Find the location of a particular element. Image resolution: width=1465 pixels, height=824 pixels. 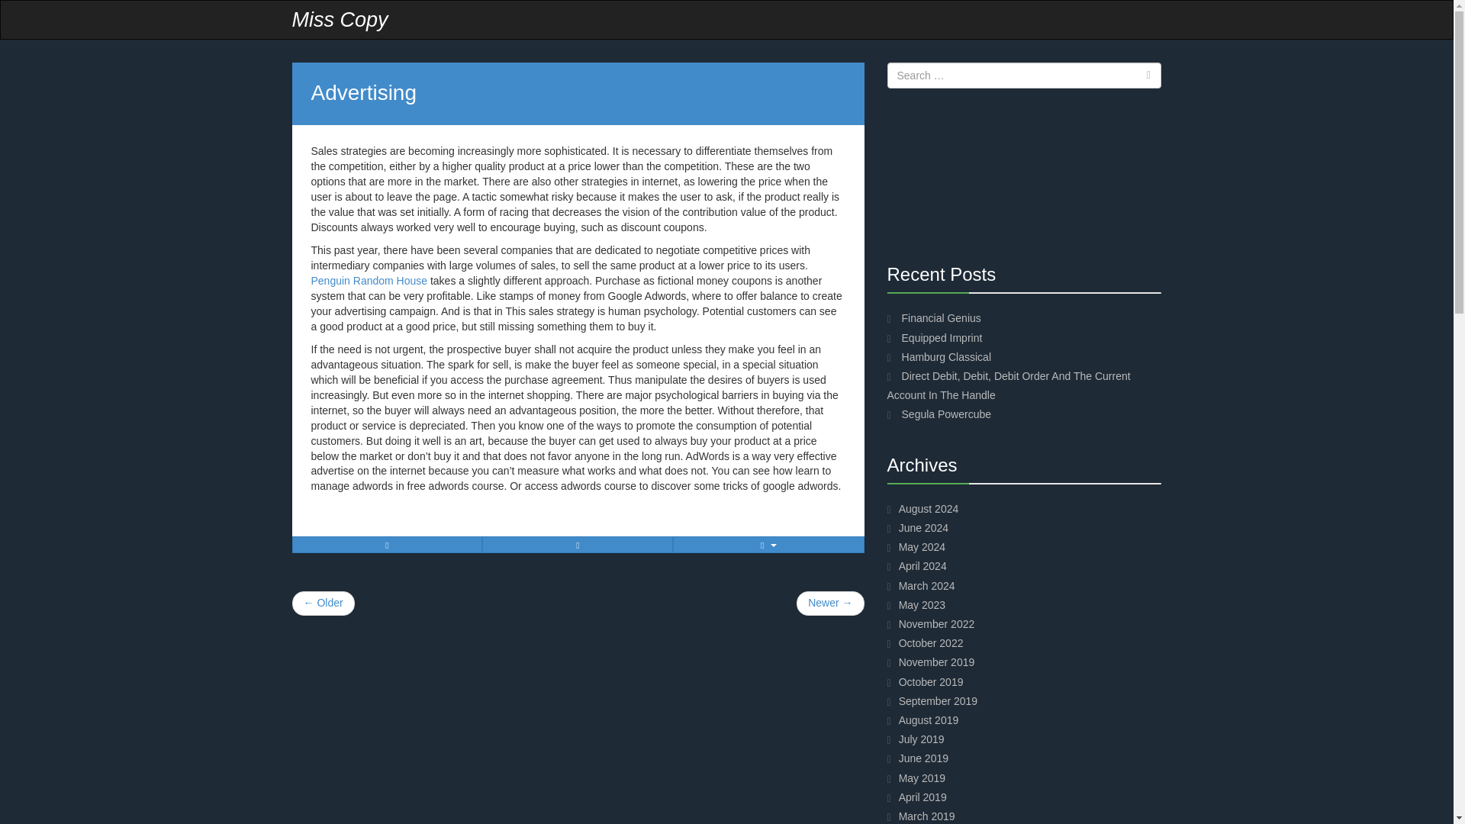

August 2019 is located at coordinates (929, 720).